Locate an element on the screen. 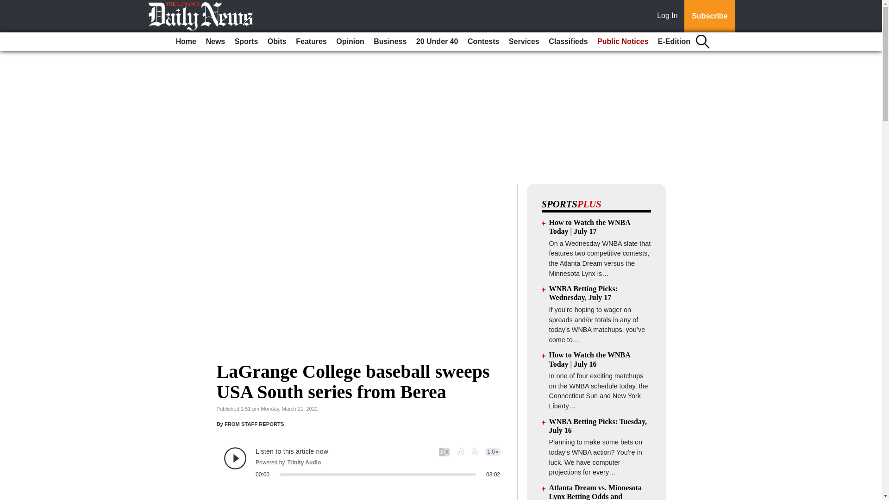 The image size is (889, 500). Obits is located at coordinates (277, 42).